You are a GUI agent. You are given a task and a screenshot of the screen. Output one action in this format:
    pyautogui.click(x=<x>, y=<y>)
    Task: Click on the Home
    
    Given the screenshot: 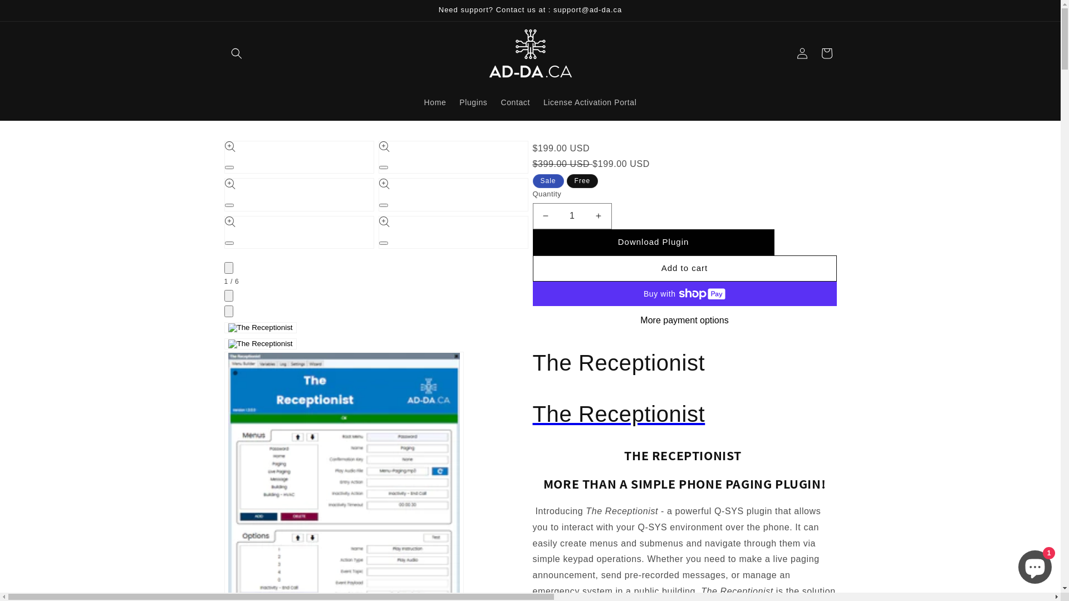 What is the action you would take?
    pyautogui.click(x=435, y=102)
    